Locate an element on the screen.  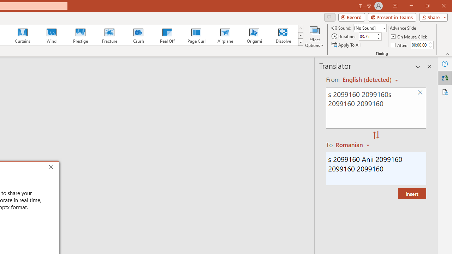
Curtains is located at coordinates (23, 35).